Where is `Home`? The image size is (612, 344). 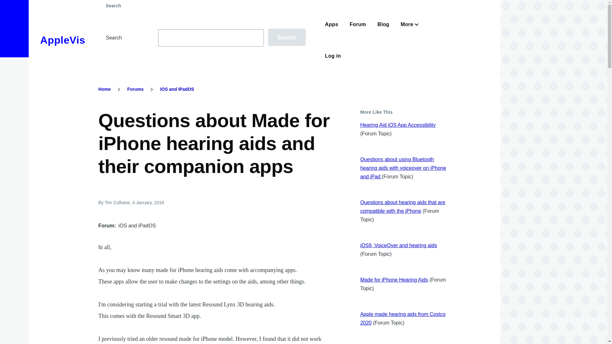
Home is located at coordinates (62, 40).